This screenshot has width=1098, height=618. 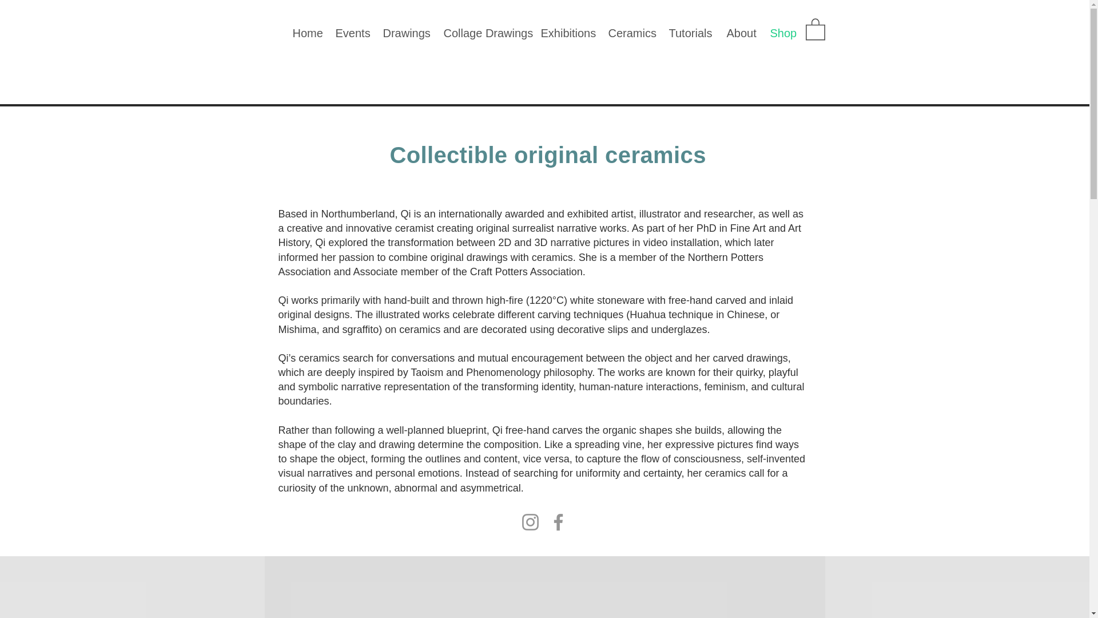 I want to click on Collage Drawings, so click(x=483, y=33).